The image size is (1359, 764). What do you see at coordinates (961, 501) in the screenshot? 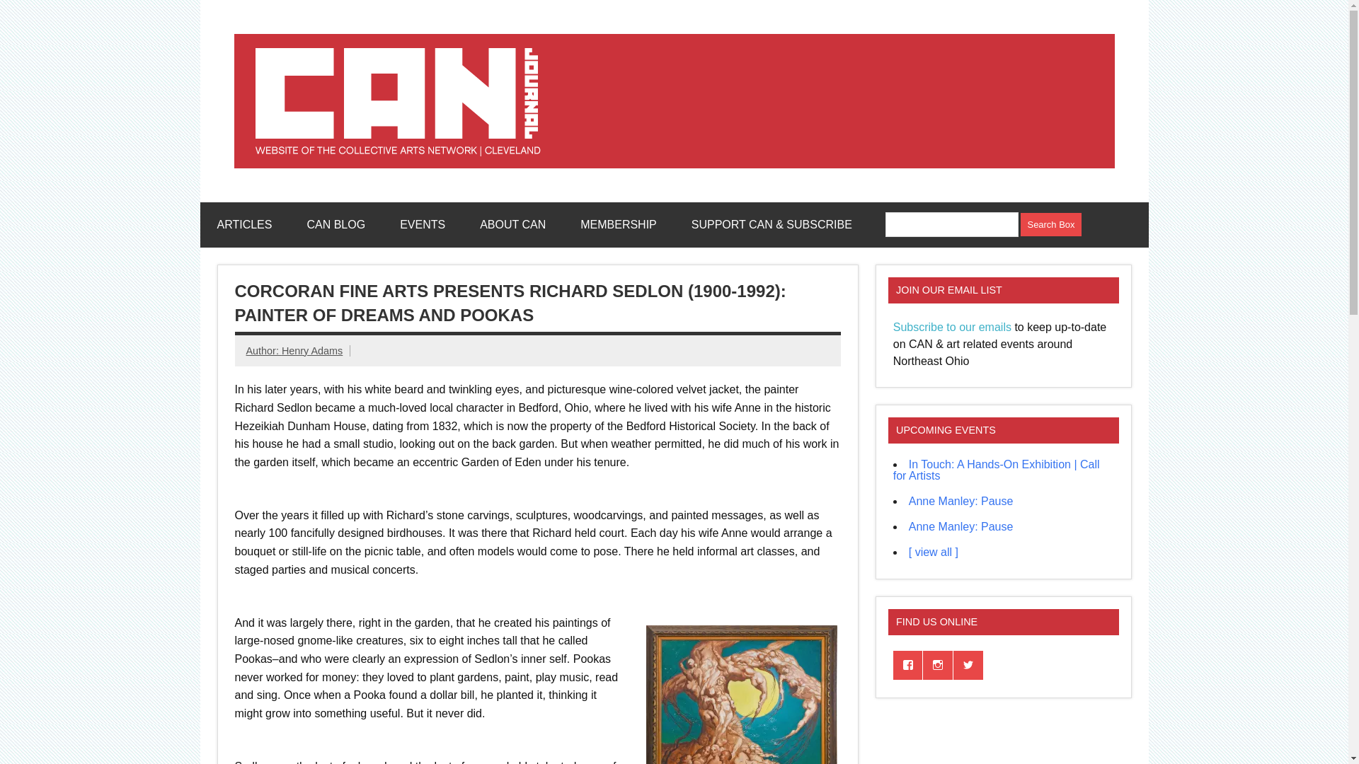
I see `Anne Manley: Pause` at bounding box center [961, 501].